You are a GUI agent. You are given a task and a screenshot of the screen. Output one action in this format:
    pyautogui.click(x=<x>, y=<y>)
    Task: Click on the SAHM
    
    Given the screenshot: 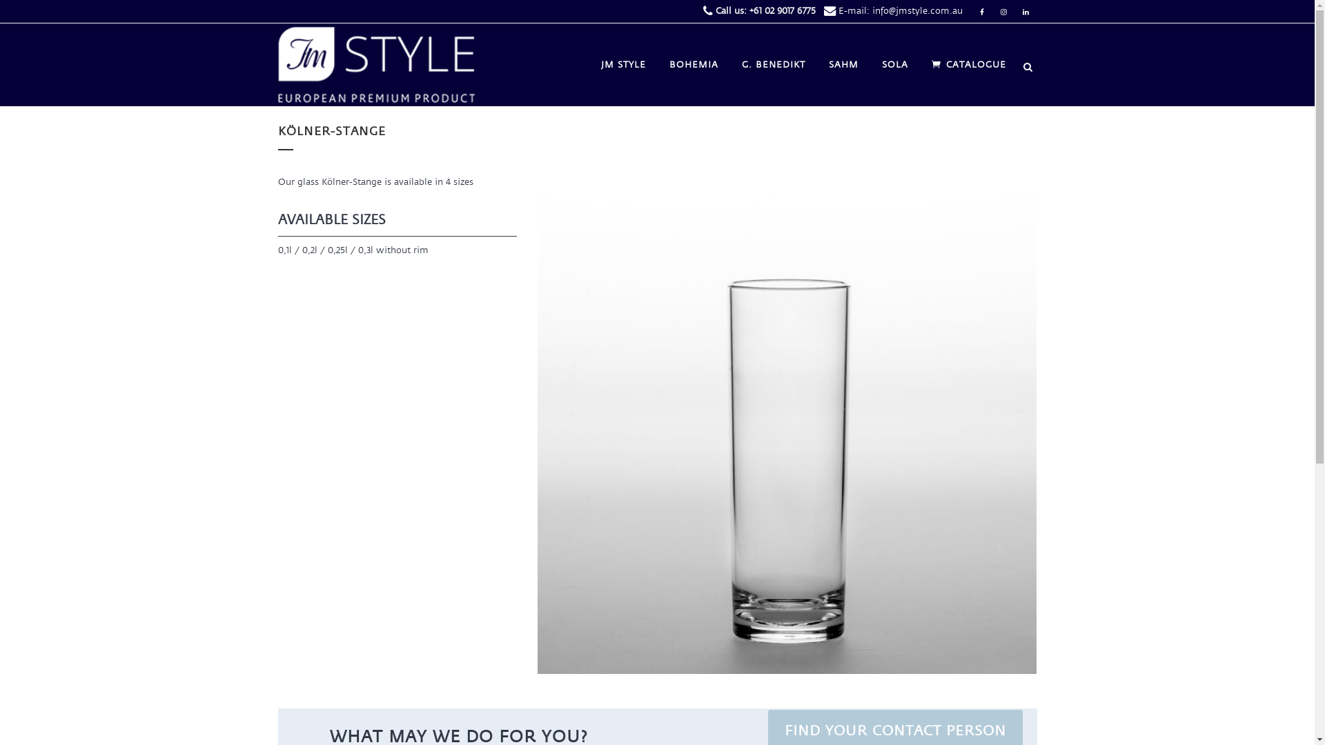 What is the action you would take?
    pyautogui.click(x=843, y=65)
    